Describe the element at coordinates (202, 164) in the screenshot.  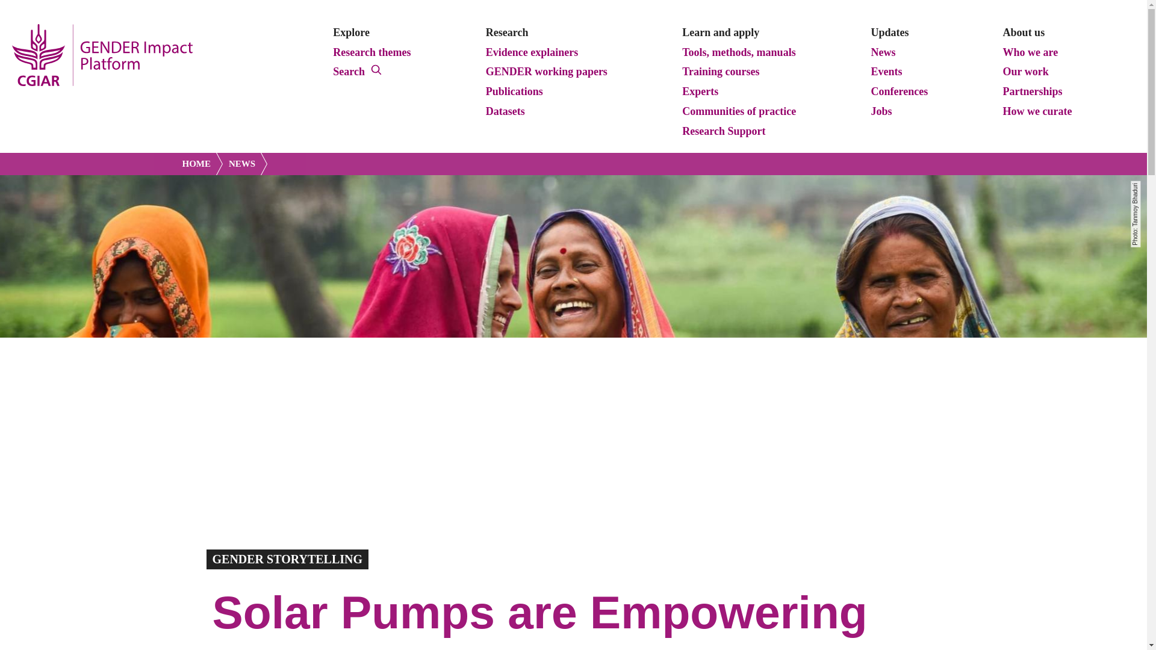
I see `HOME` at that location.